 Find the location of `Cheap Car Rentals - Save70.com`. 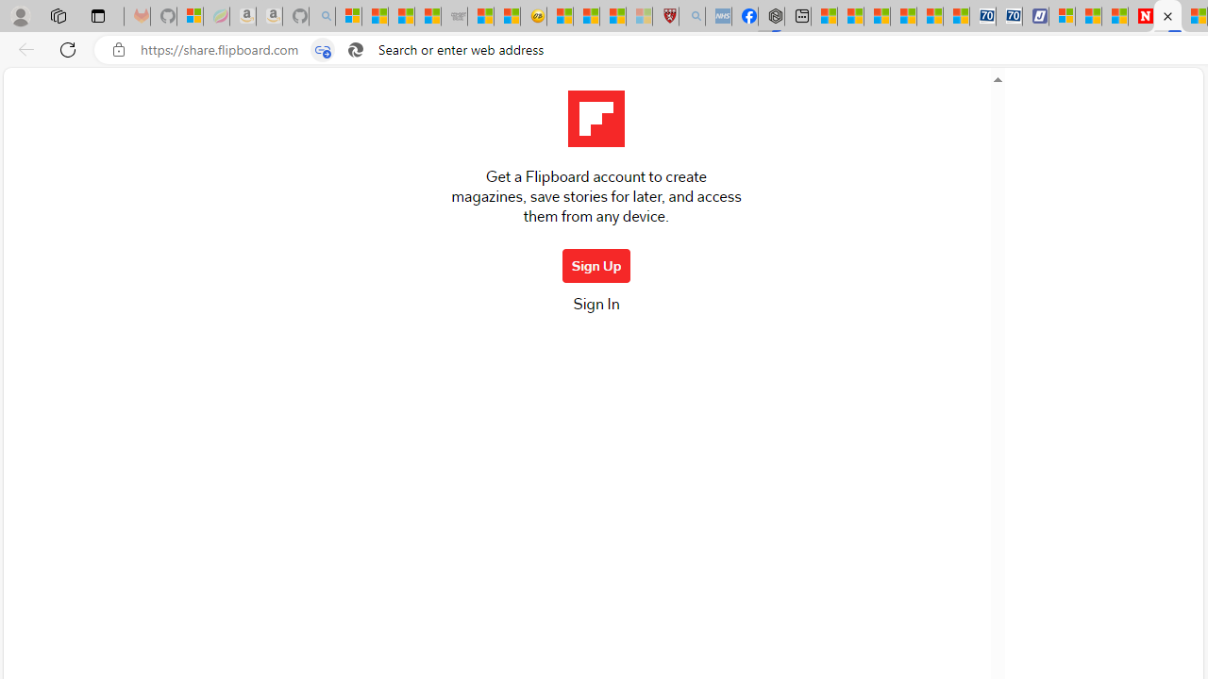

Cheap Car Rentals - Save70.com is located at coordinates (981, 17).